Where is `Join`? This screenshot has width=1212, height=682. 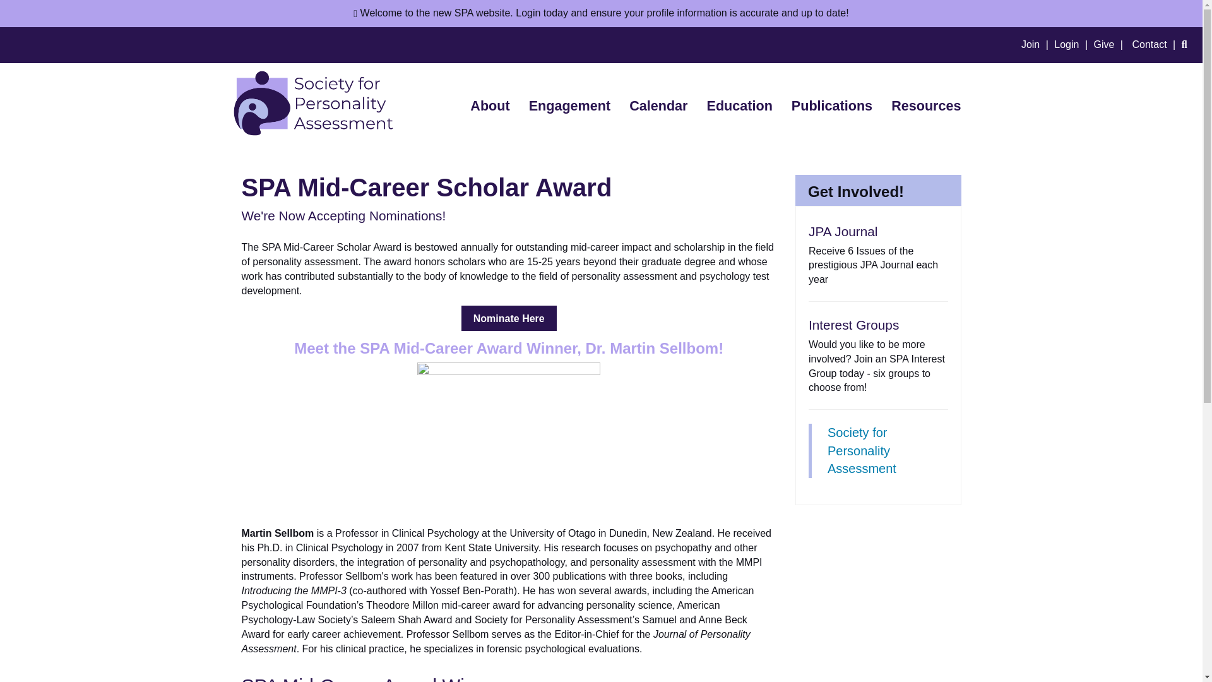 Join is located at coordinates (1037, 44).